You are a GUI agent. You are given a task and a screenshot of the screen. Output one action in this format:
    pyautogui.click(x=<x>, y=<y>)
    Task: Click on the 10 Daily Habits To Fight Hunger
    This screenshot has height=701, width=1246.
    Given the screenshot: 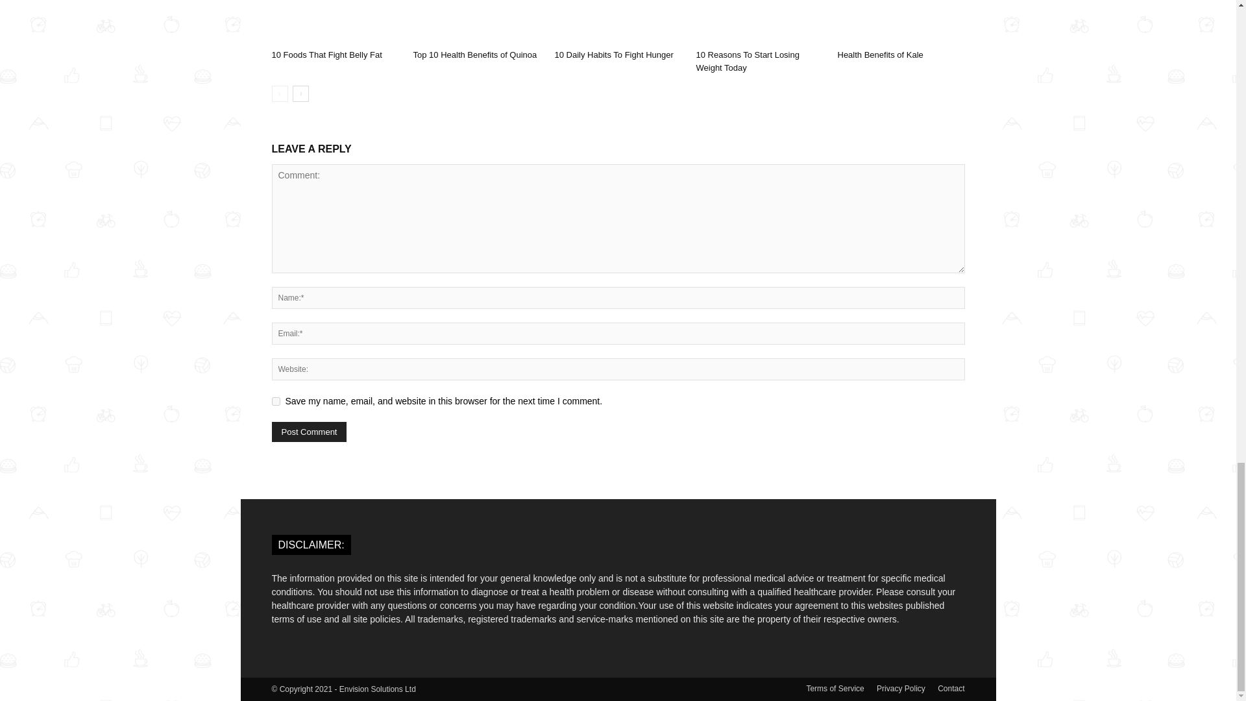 What is the action you would take?
    pyautogui.click(x=618, y=22)
    